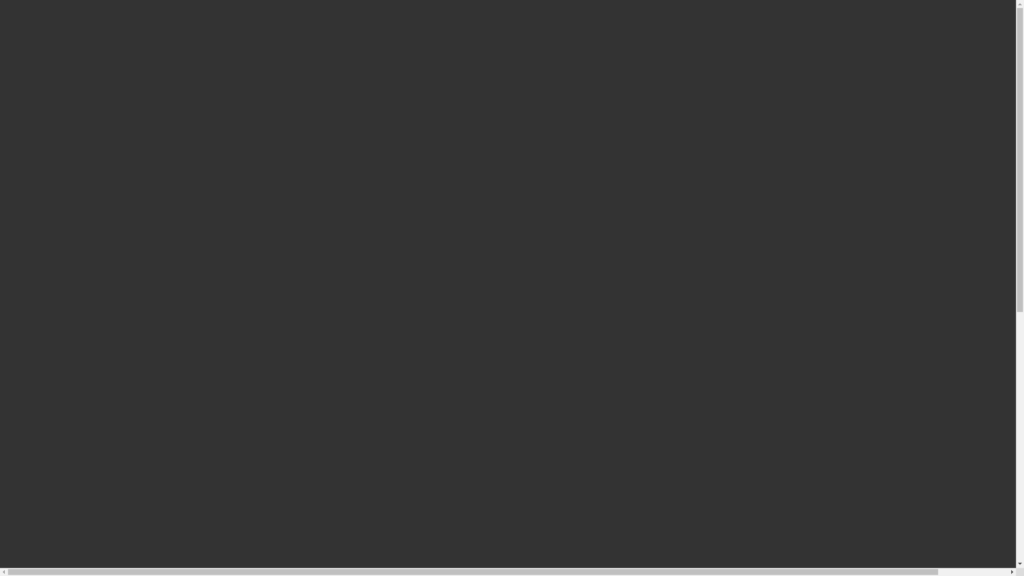 The width and height of the screenshot is (1024, 576). Describe the element at coordinates (10, 14) in the screenshot. I see `Login` at that location.